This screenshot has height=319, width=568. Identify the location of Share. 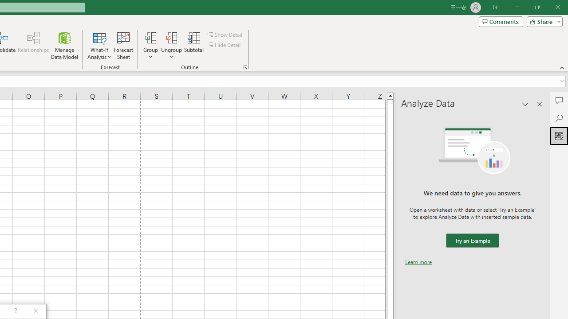
(543, 21).